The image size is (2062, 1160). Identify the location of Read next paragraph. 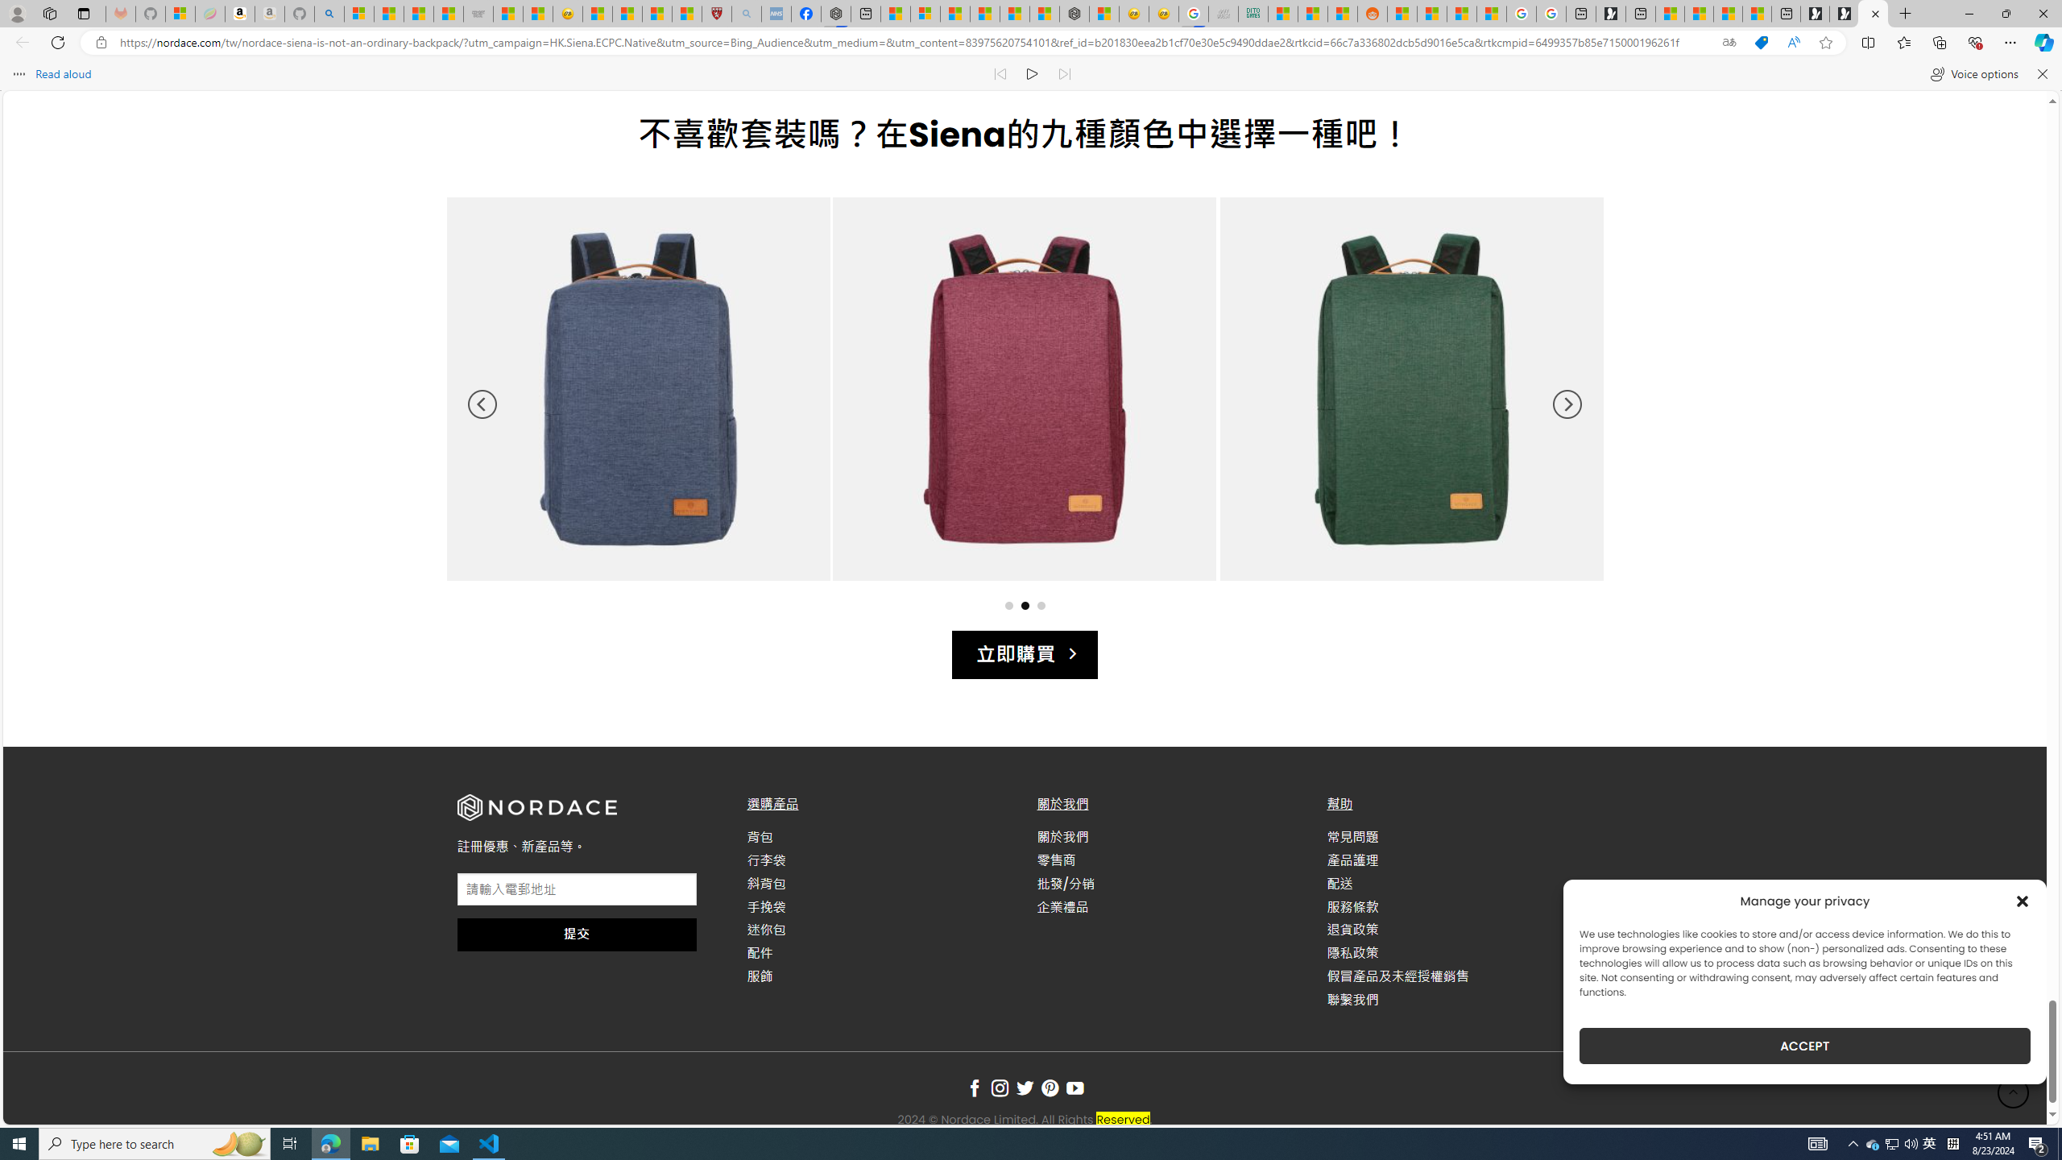
(1063, 74).